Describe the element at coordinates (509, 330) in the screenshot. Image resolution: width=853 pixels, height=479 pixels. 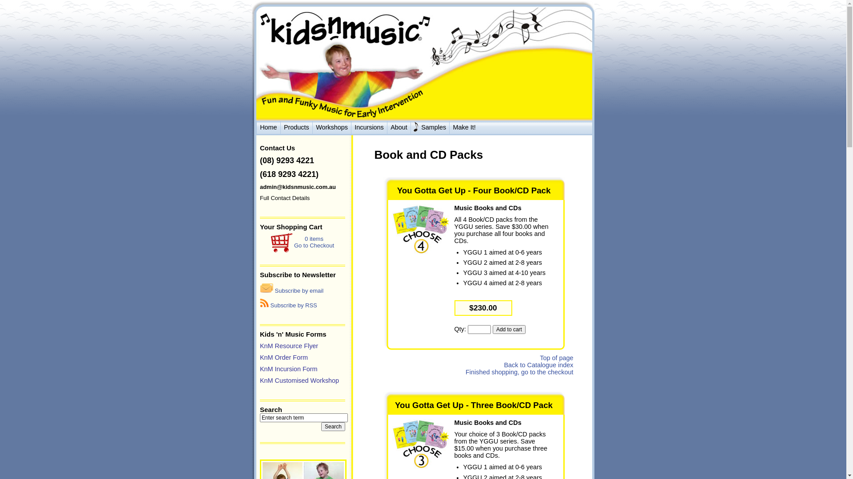
I see `Add to cart` at that location.